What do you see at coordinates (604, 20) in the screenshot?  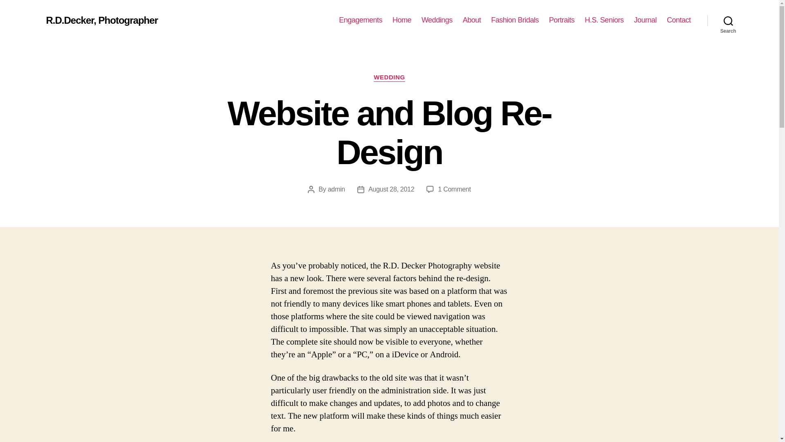 I see `H.S. Seniors` at bounding box center [604, 20].